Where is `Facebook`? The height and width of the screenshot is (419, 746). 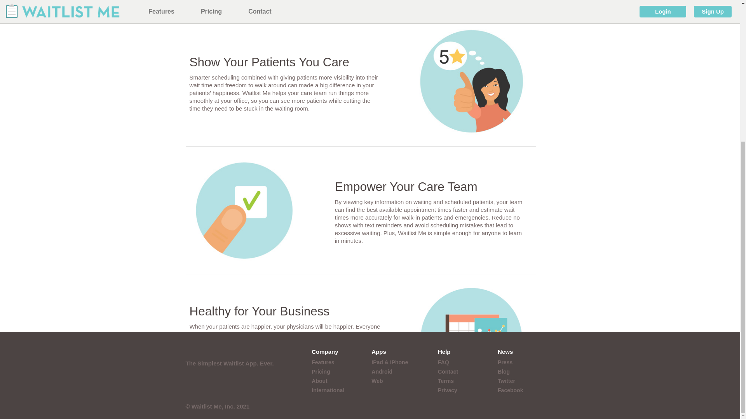 Facebook is located at coordinates (510, 180).